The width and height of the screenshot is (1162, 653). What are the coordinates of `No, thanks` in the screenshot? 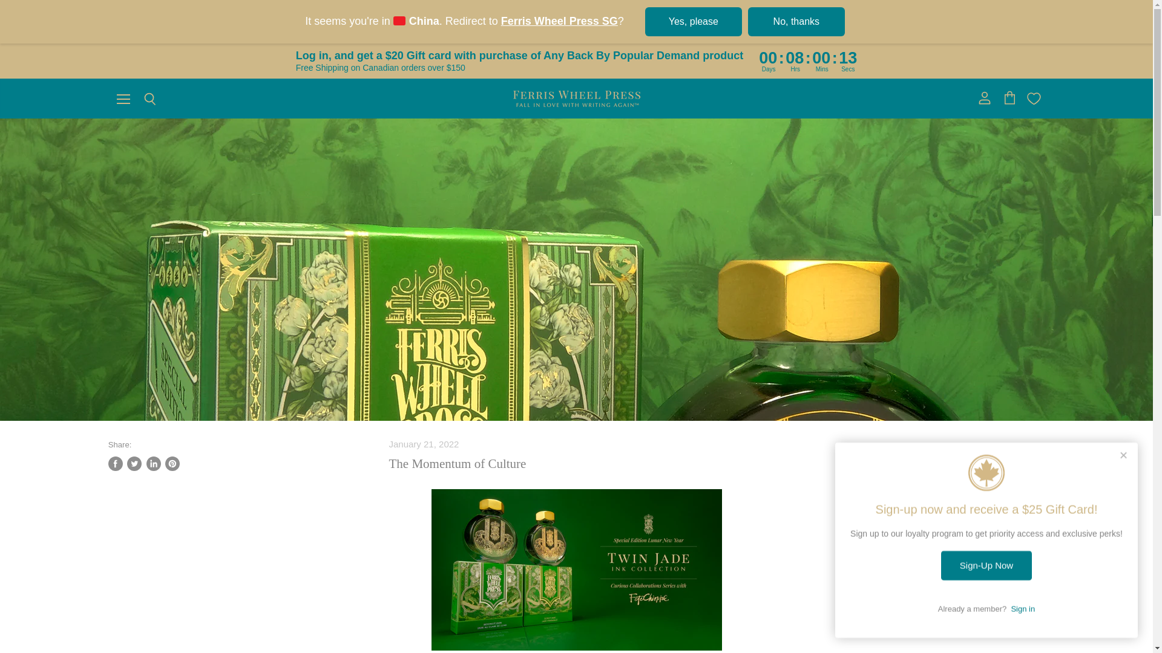 It's located at (796, 22).